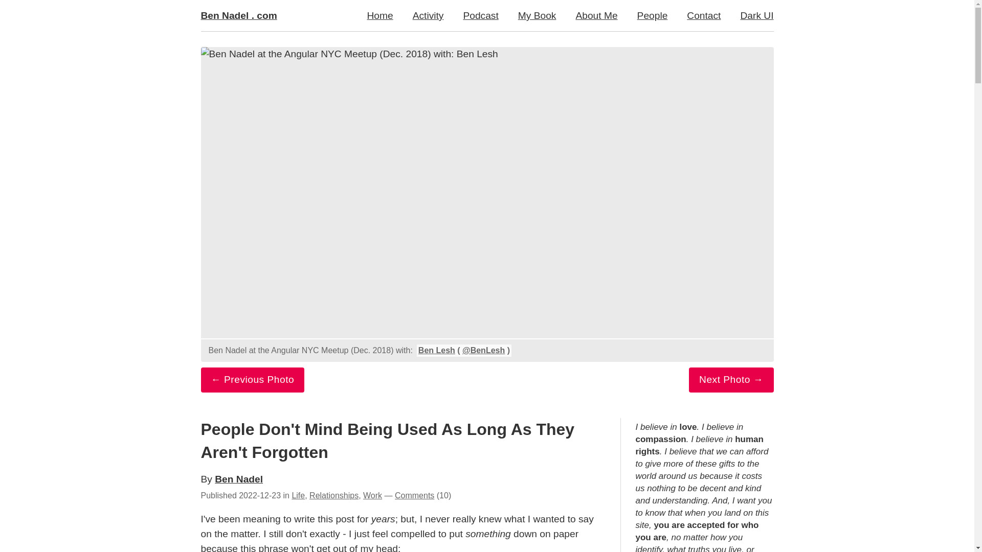 This screenshot has width=982, height=552. I want to click on My Book, so click(537, 15).